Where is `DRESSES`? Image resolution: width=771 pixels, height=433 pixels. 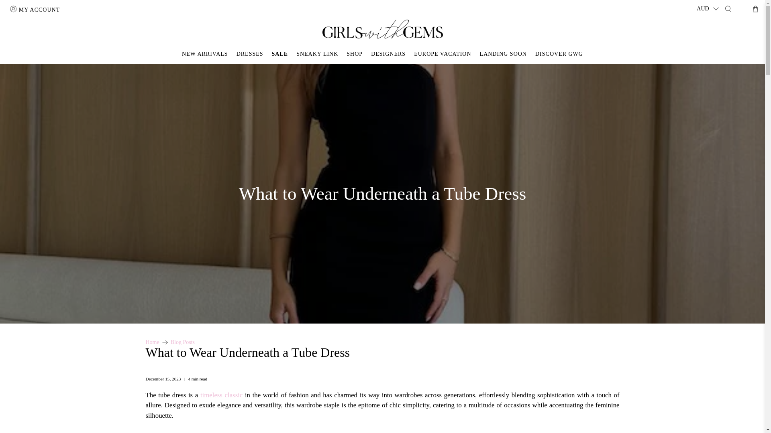 DRESSES is located at coordinates (250, 54).